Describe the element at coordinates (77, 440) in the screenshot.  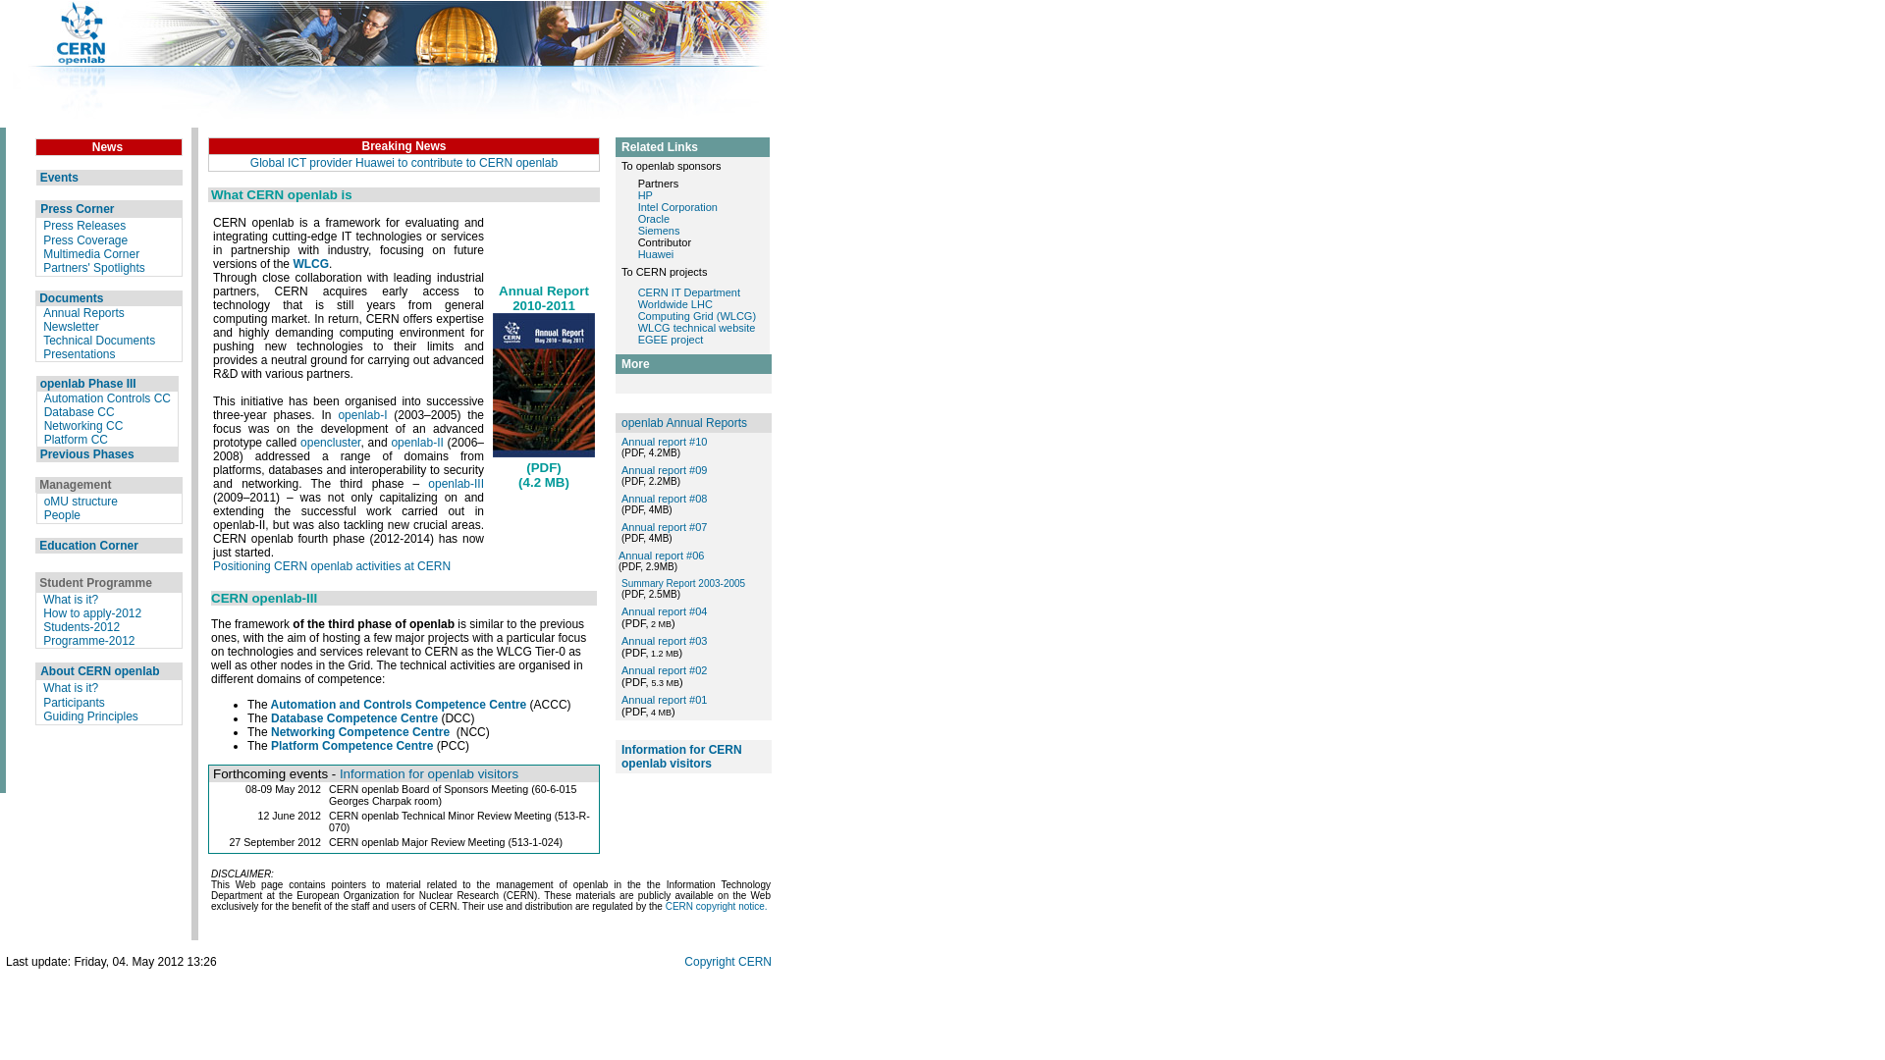
I see `Platform CC` at that location.